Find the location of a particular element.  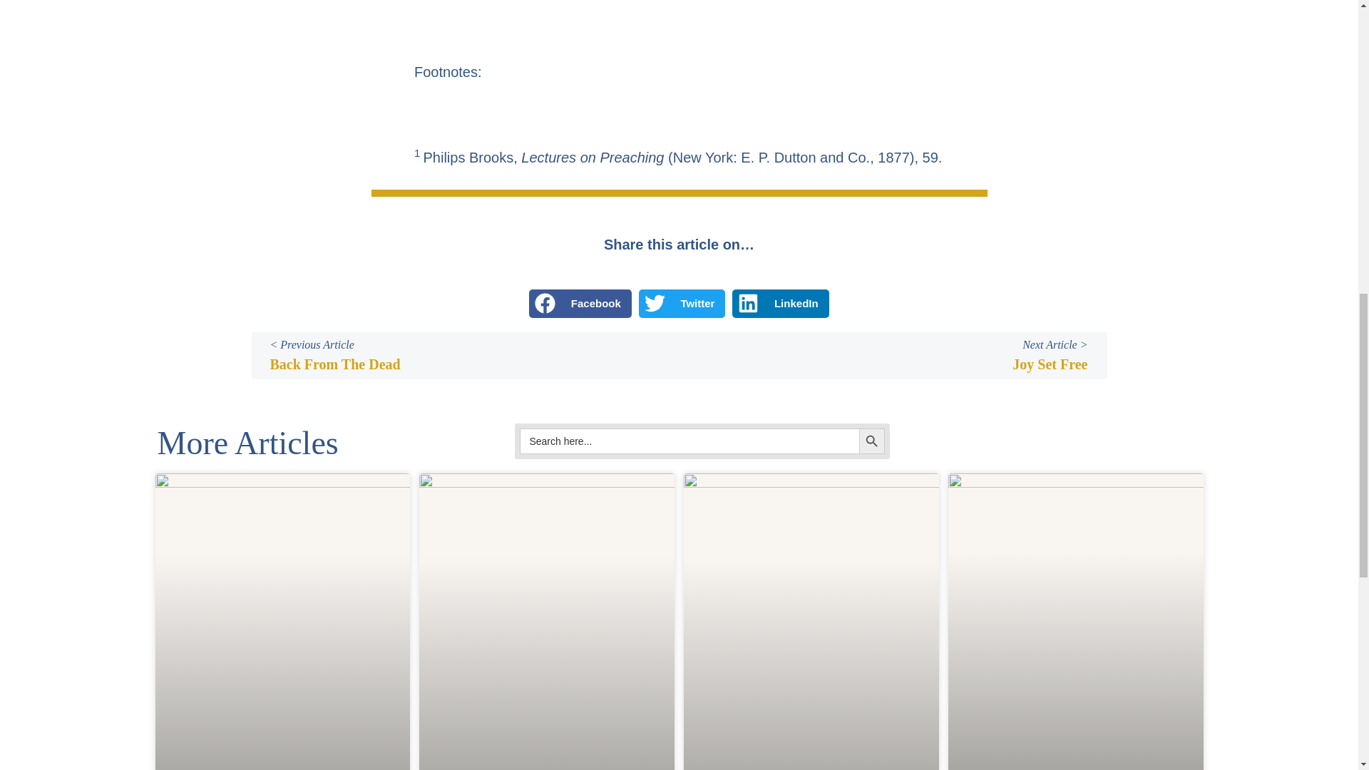

Search Button is located at coordinates (871, 441).